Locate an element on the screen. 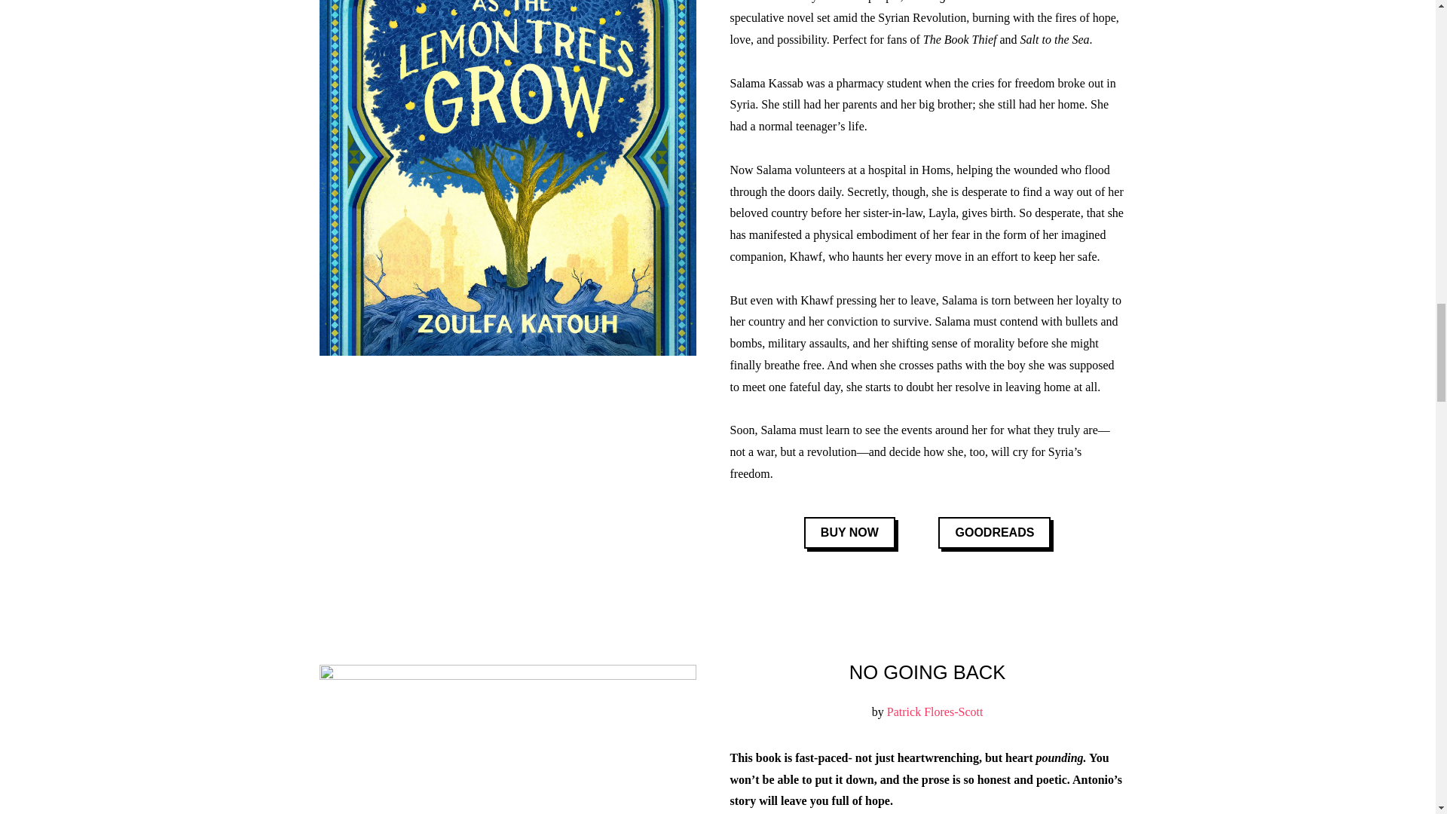 The height and width of the screenshot is (814, 1447). Patrick Flores-Scott is located at coordinates (935, 711).